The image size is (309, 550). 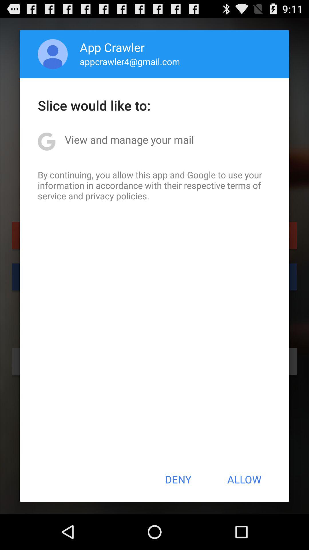 I want to click on flip to app crawler item, so click(x=112, y=47).